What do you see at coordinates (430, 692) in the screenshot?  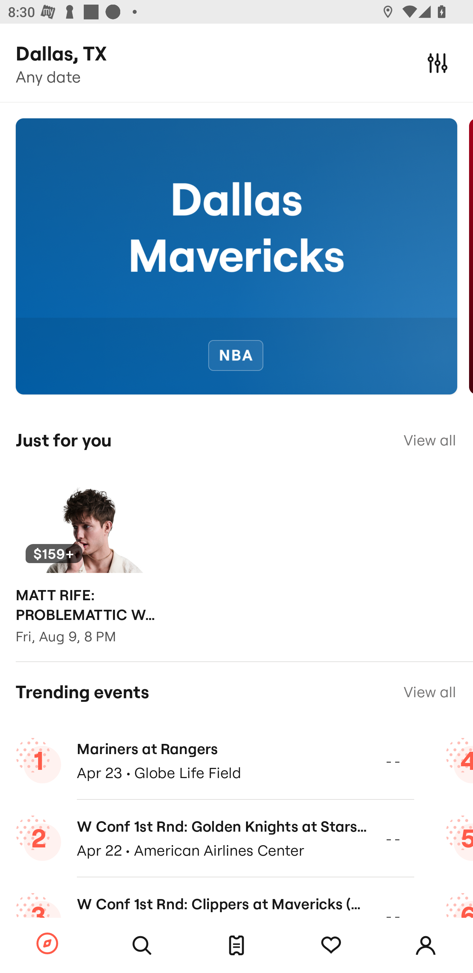 I see `View all` at bounding box center [430, 692].